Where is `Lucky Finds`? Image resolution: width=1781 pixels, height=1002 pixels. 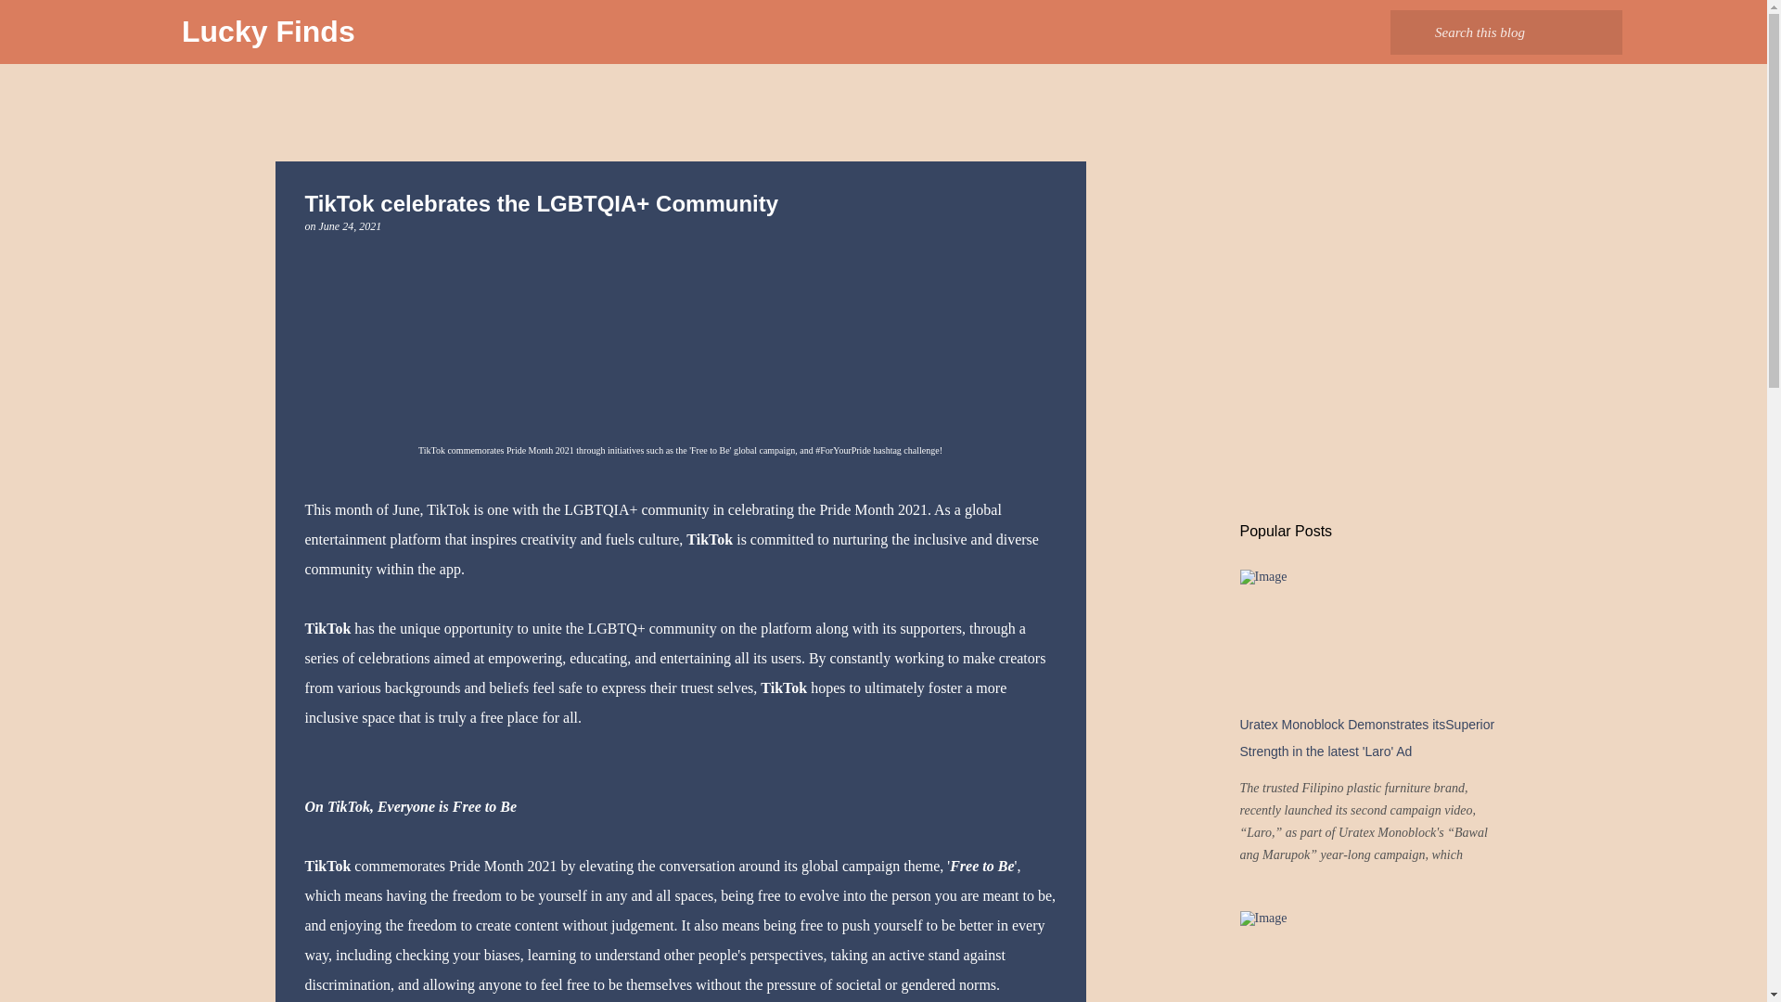
Lucky Finds is located at coordinates (267, 32).